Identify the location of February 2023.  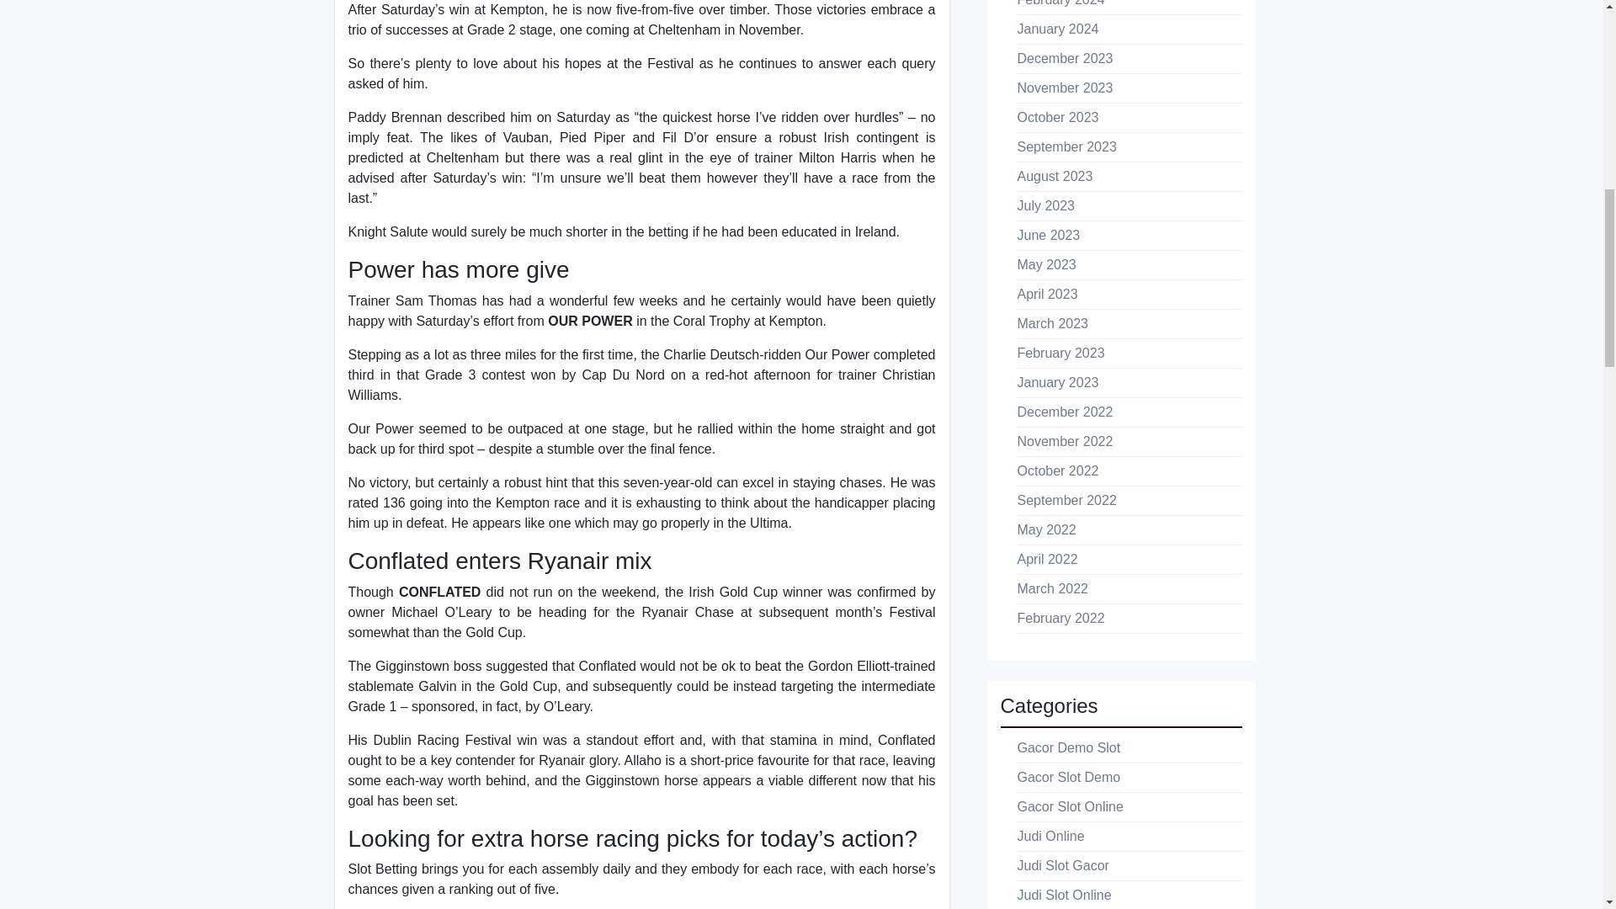
(1060, 353).